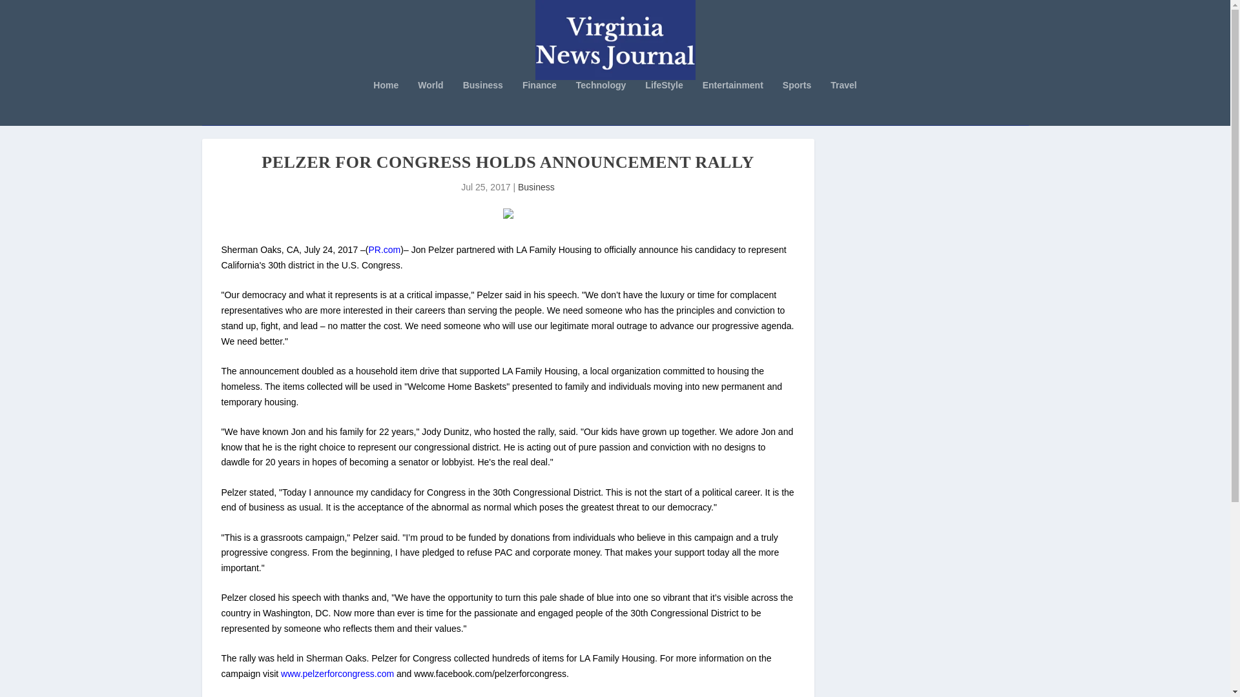  What do you see at coordinates (337, 673) in the screenshot?
I see `www.pelzerforcongress.com` at bounding box center [337, 673].